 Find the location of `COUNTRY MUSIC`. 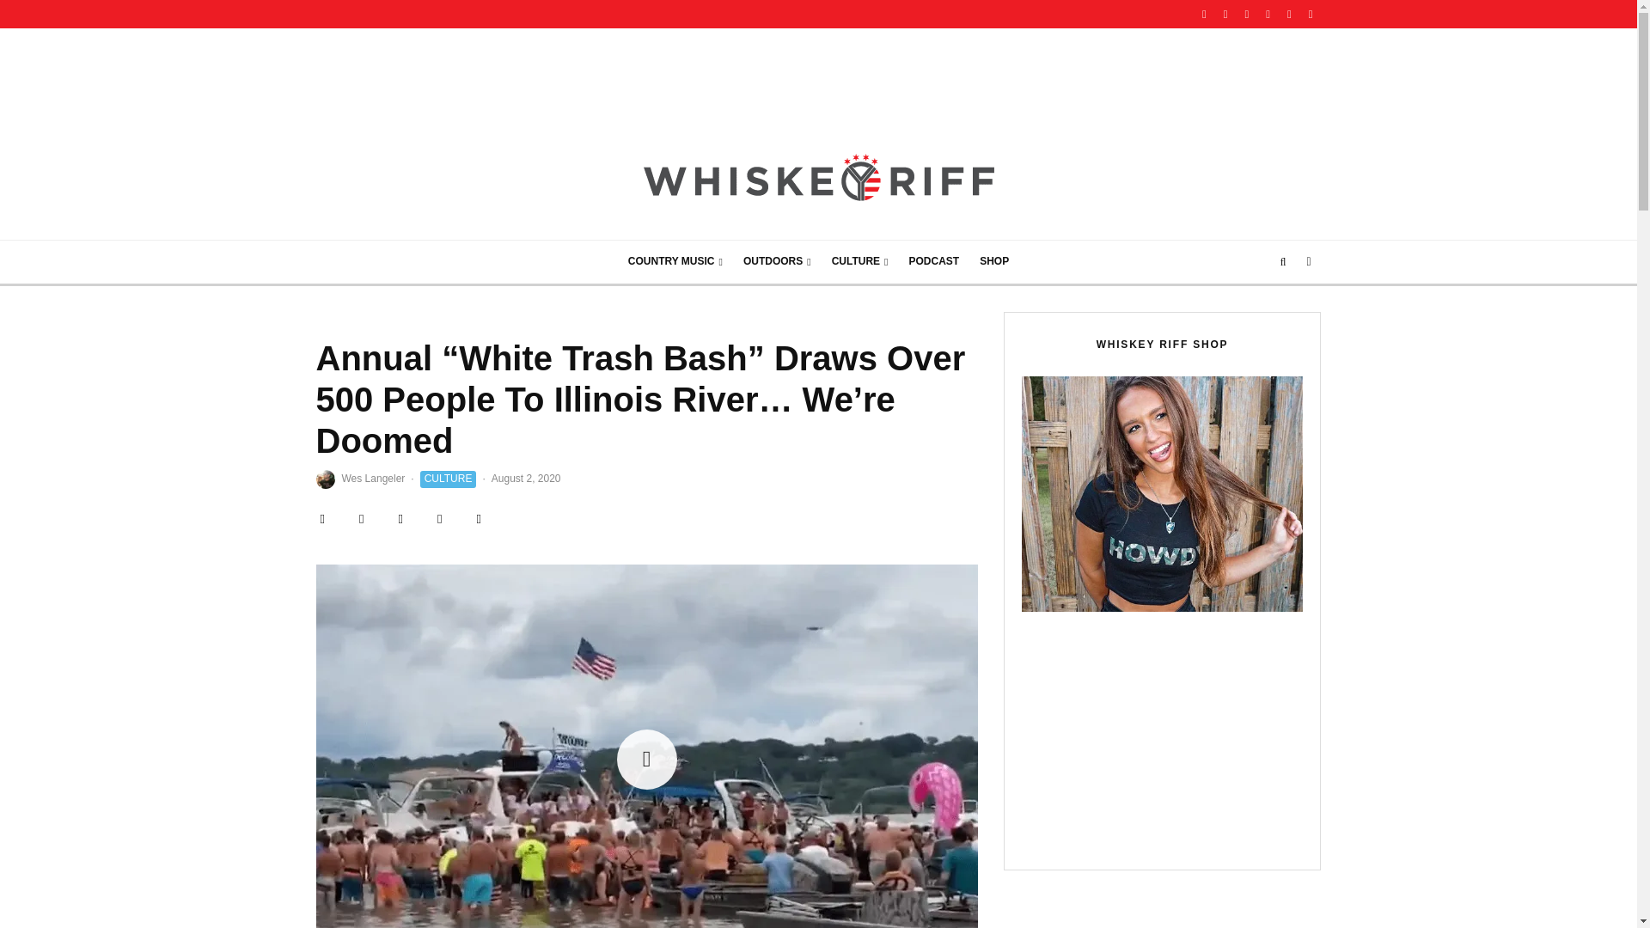

COUNTRY MUSIC is located at coordinates (675, 261).